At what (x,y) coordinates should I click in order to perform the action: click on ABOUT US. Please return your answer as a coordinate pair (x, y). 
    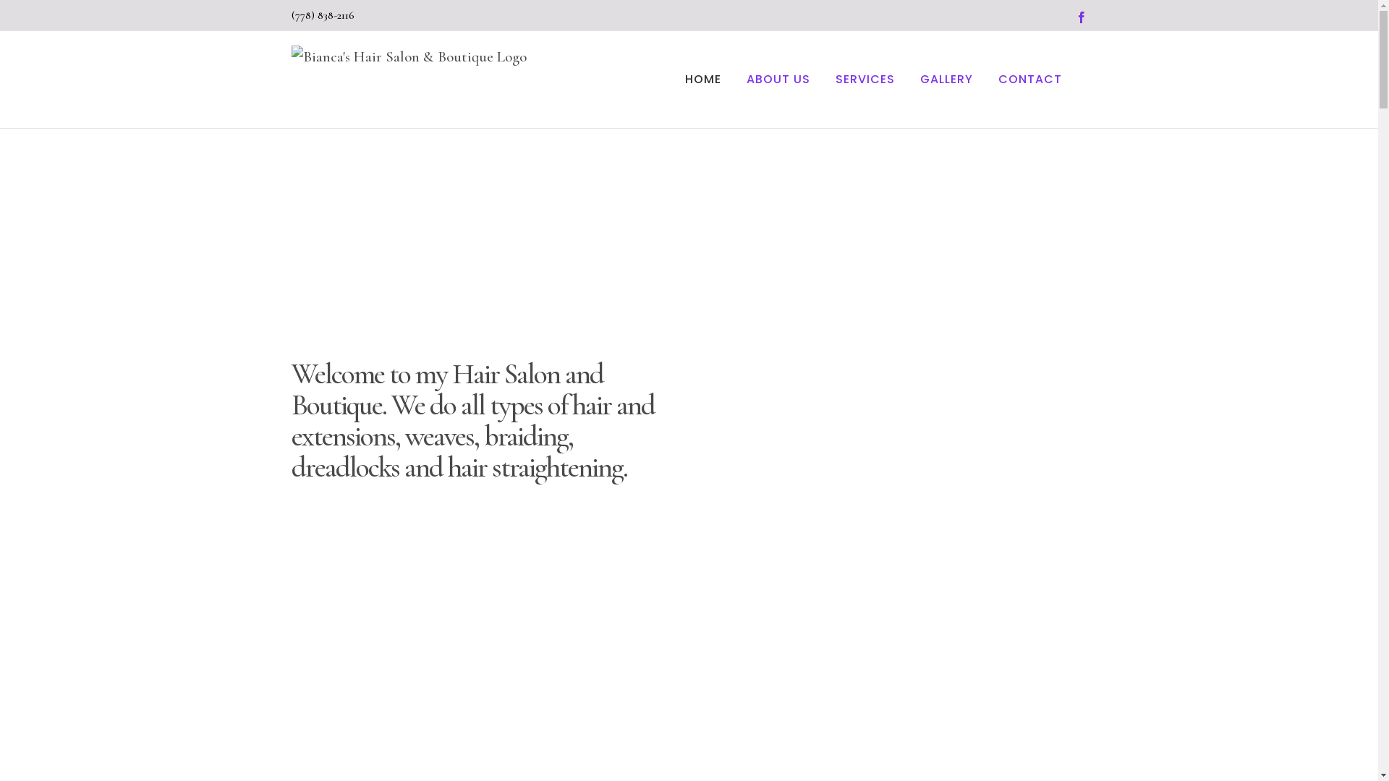
    Looking at the image, I should click on (778, 80).